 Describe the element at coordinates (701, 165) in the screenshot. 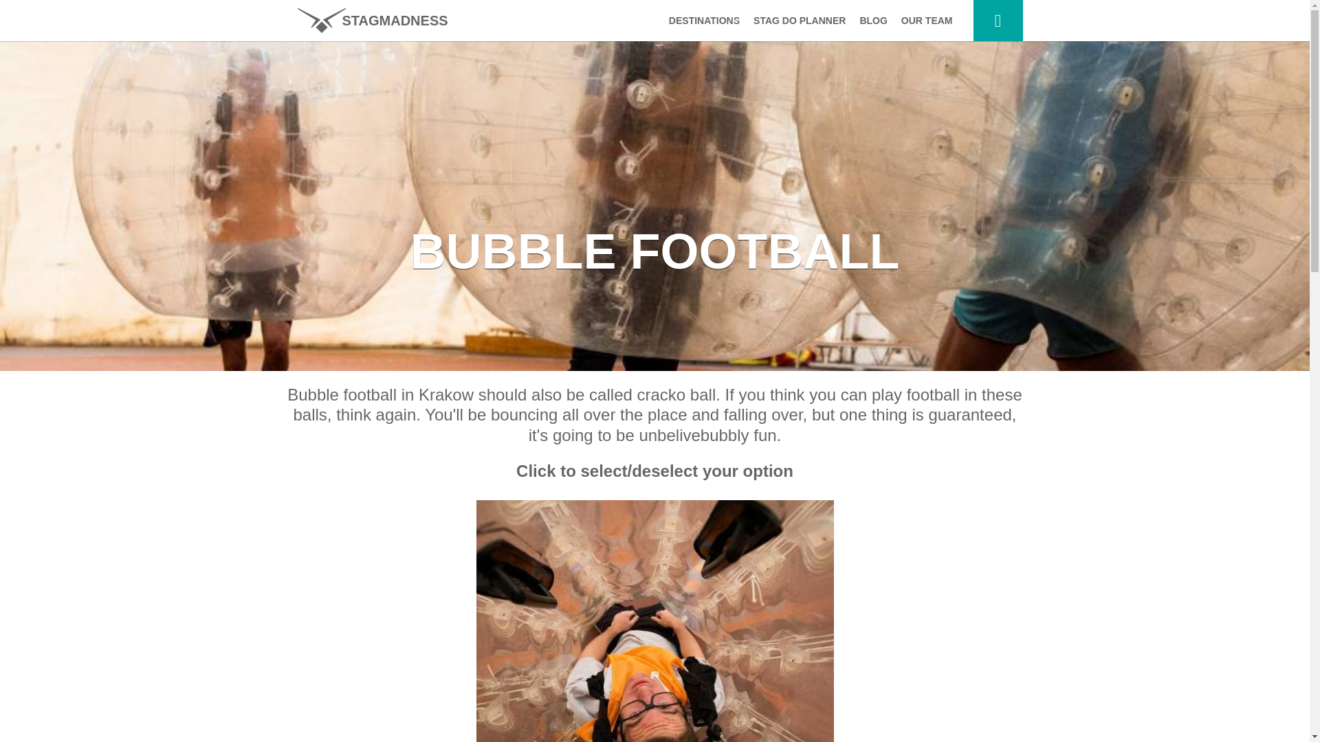

I see `BRATISLAVA` at that location.